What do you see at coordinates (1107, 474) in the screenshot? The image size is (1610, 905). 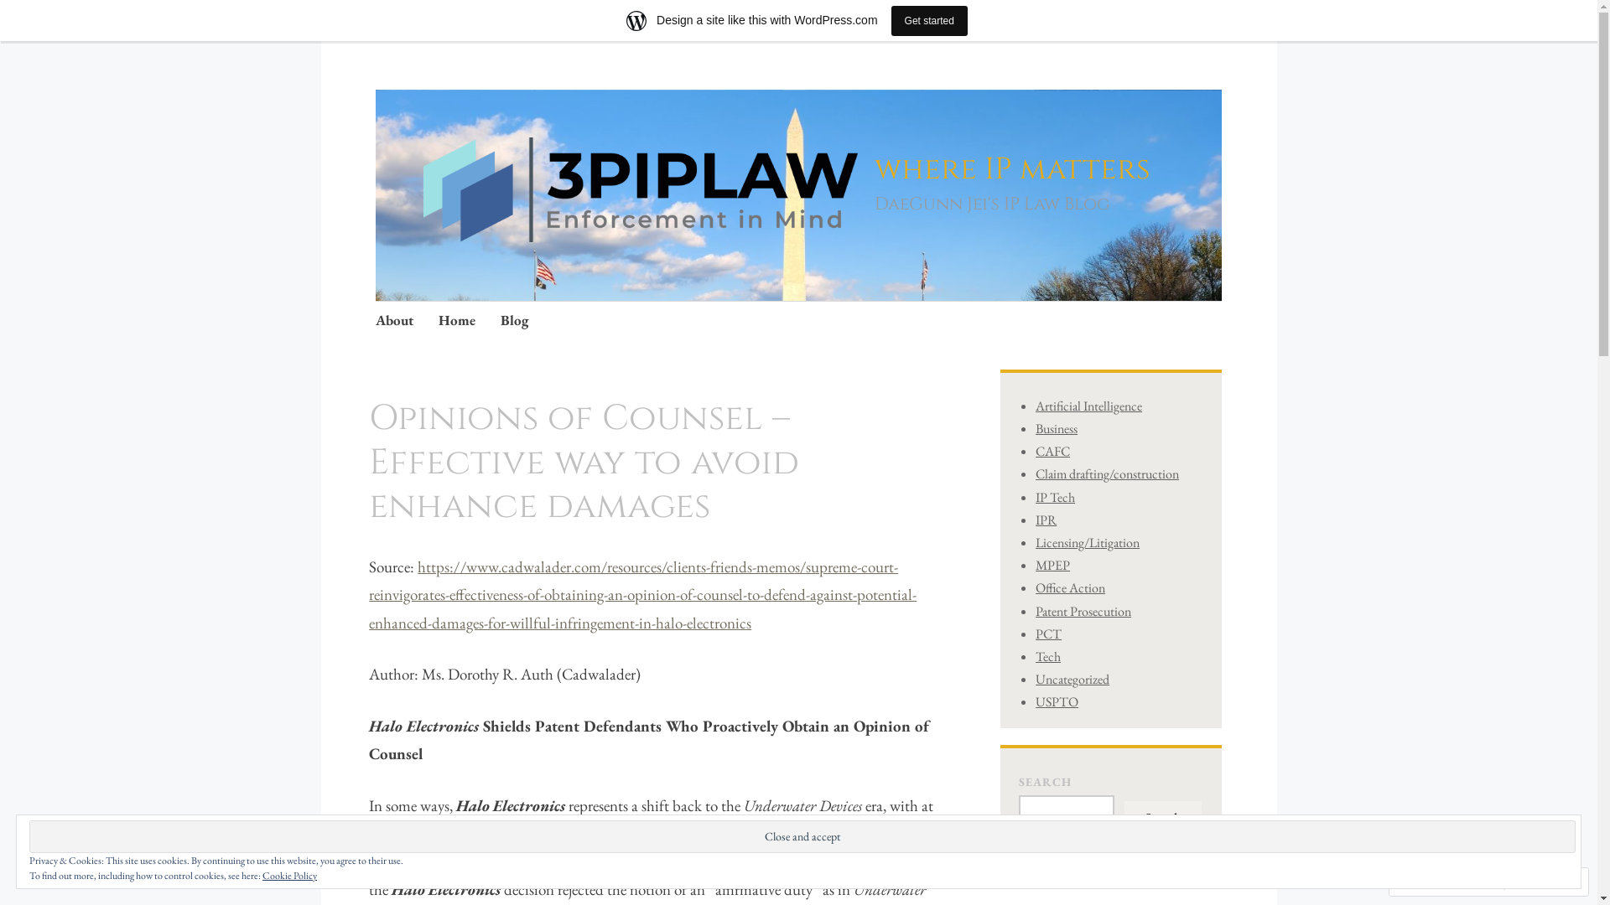 I see `Claim drafting/construction` at bounding box center [1107, 474].